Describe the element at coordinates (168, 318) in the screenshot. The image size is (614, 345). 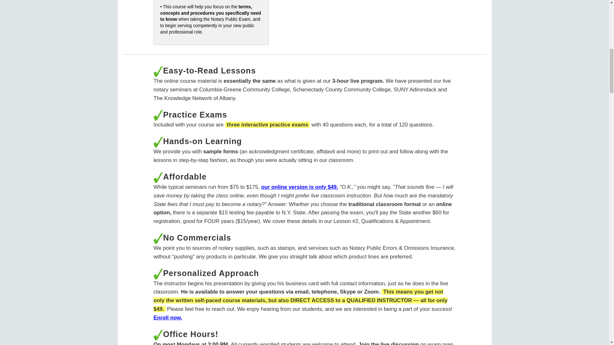
I see `Enroll now.` at that location.